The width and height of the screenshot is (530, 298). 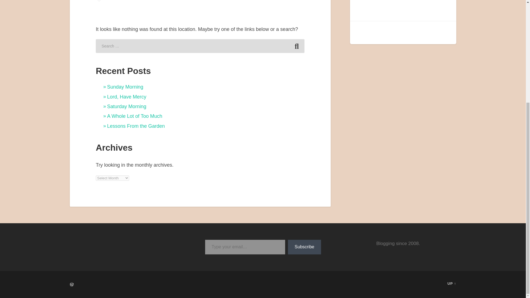 What do you see at coordinates (296, 46) in the screenshot?
I see `Search` at bounding box center [296, 46].